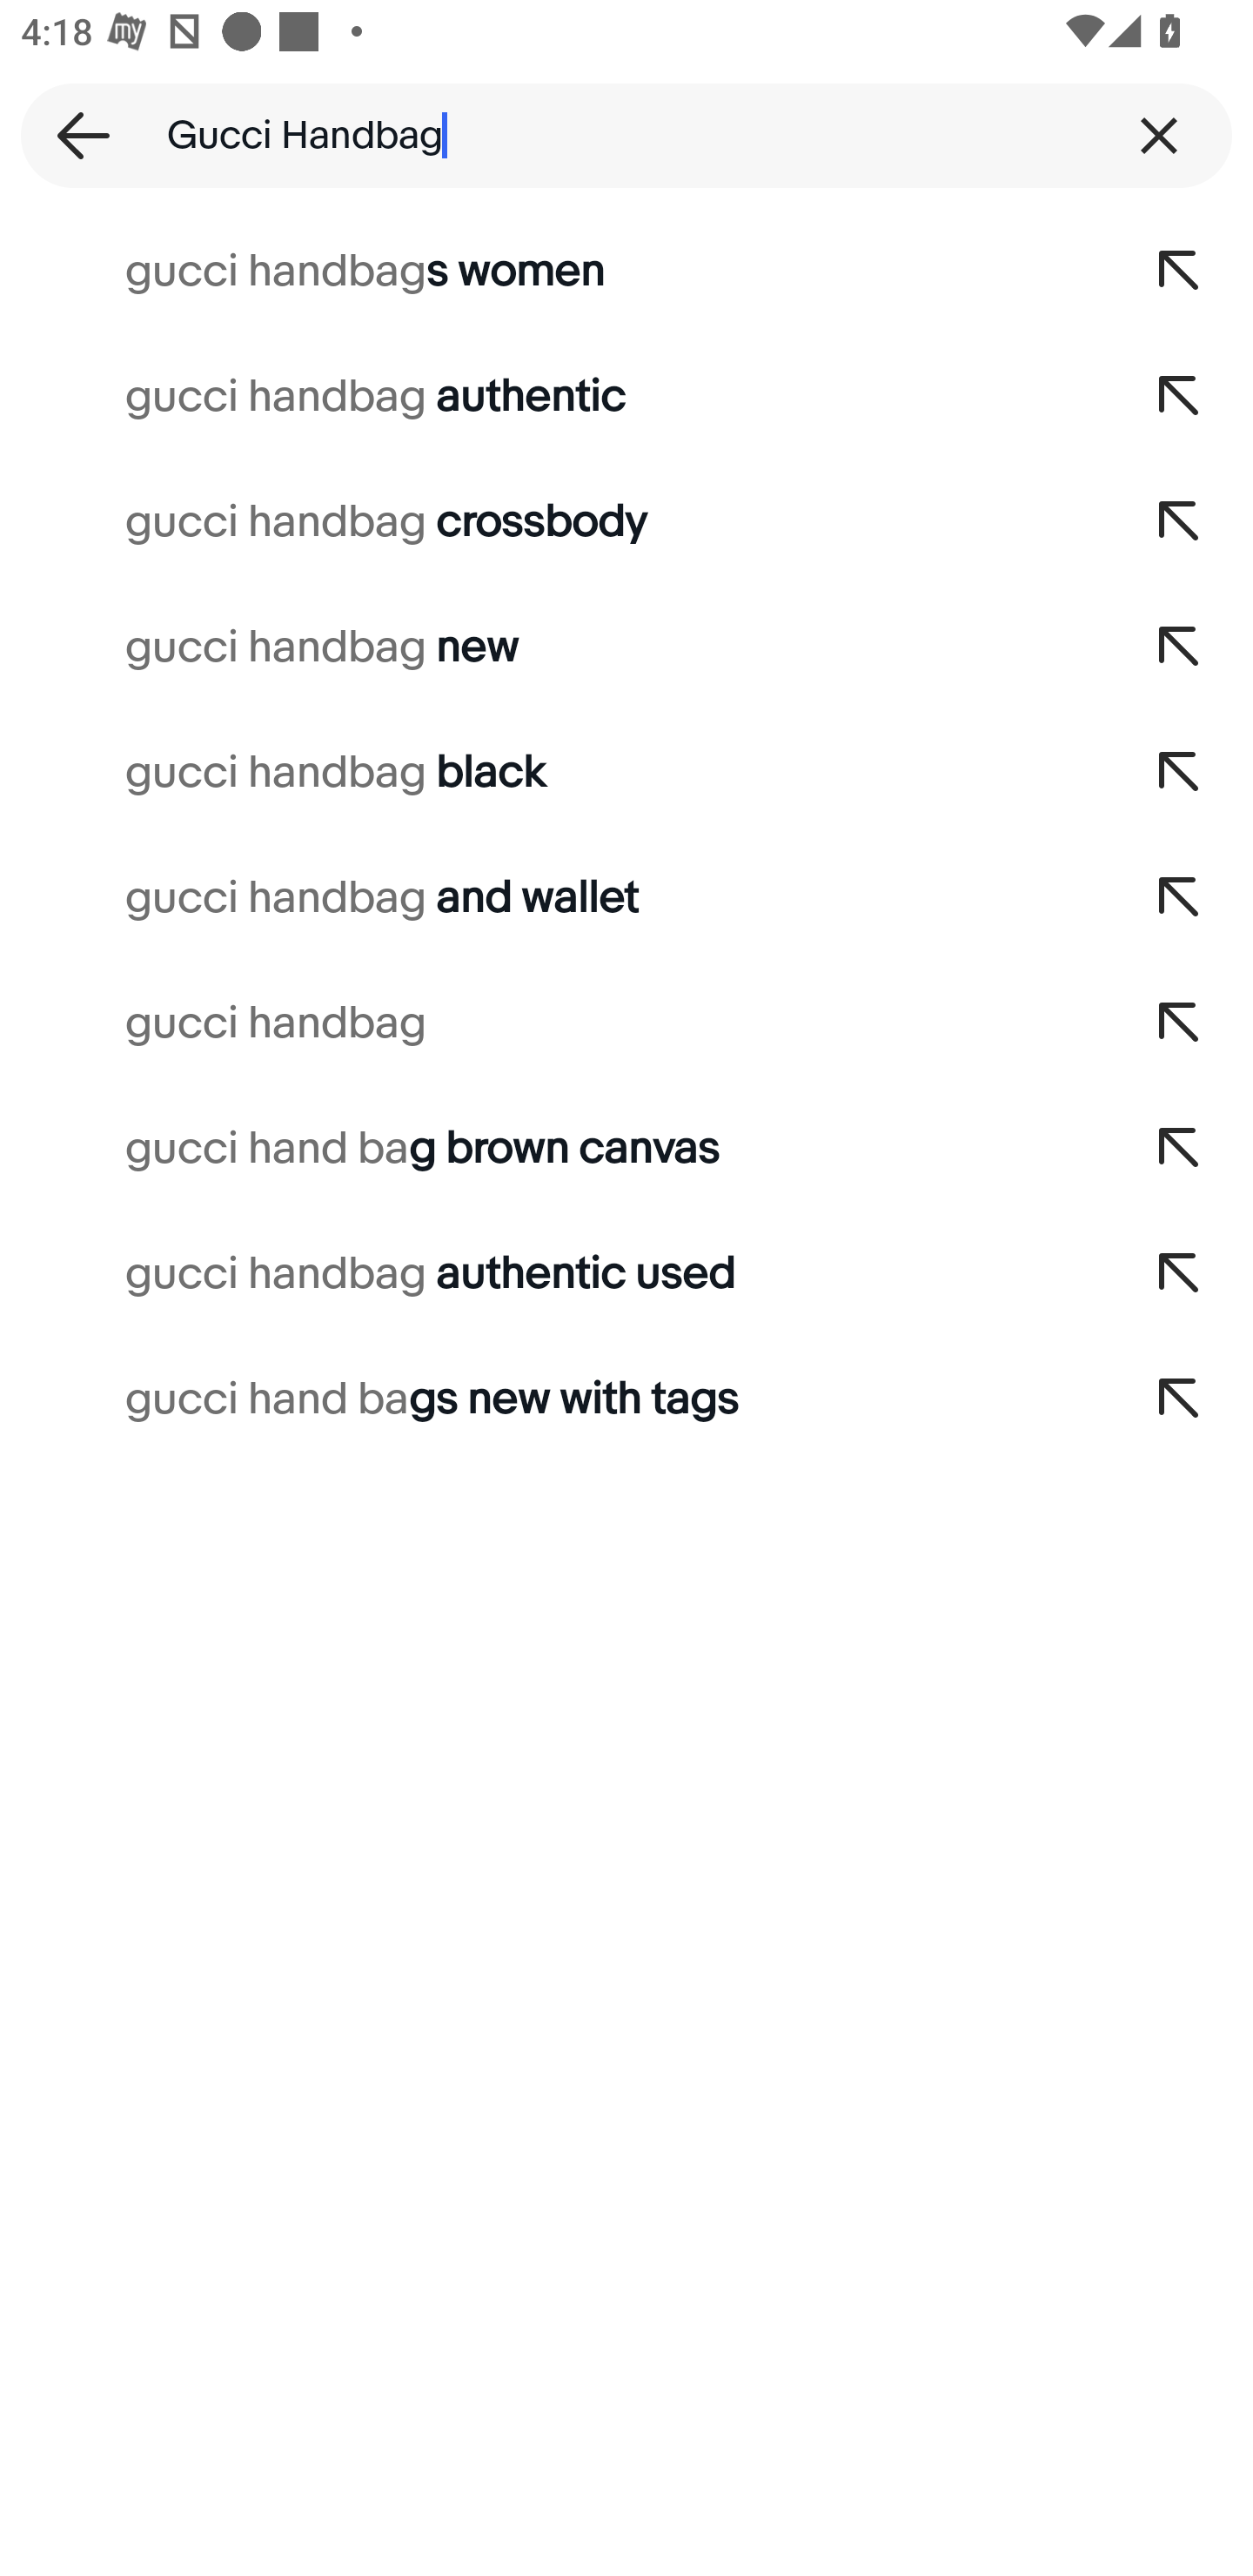 This screenshot has height=2576, width=1253. Describe the element at coordinates (553, 773) in the screenshot. I see `gucci handbag black` at that location.